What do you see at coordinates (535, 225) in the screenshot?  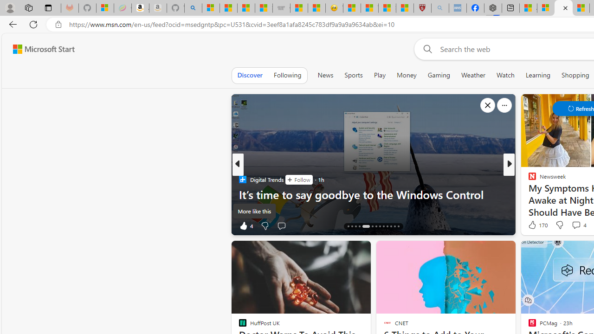 I see `236 Like` at bounding box center [535, 225].